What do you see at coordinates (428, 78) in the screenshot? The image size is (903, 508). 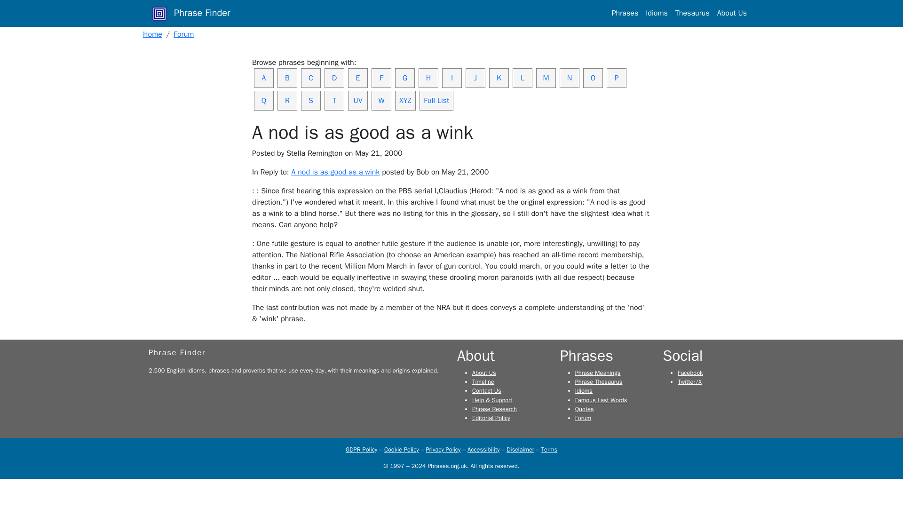 I see `Sayings and idioms that begin with the letter H` at bounding box center [428, 78].